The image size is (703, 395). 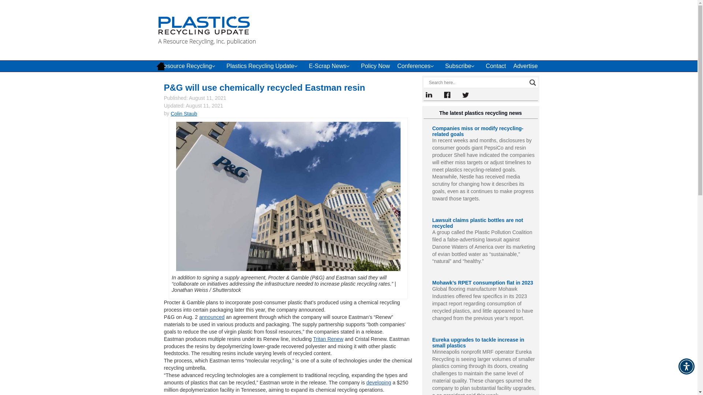 What do you see at coordinates (331, 66) in the screenshot?
I see `E-Scrap News` at bounding box center [331, 66].